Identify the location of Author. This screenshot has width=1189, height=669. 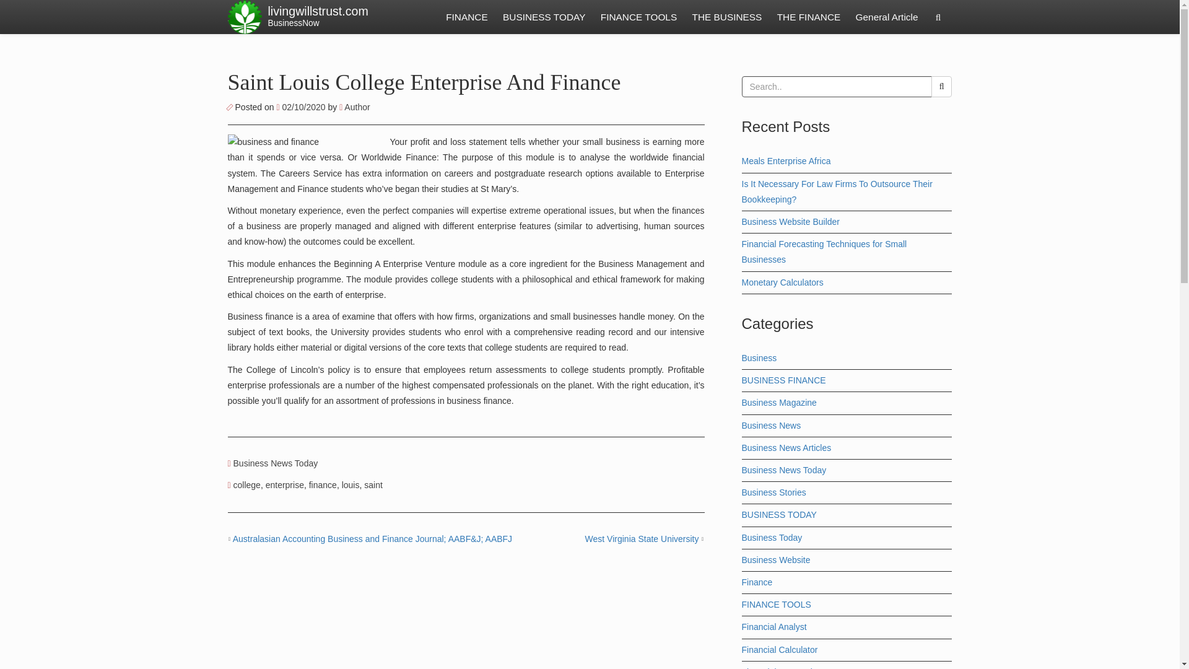
(354, 107).